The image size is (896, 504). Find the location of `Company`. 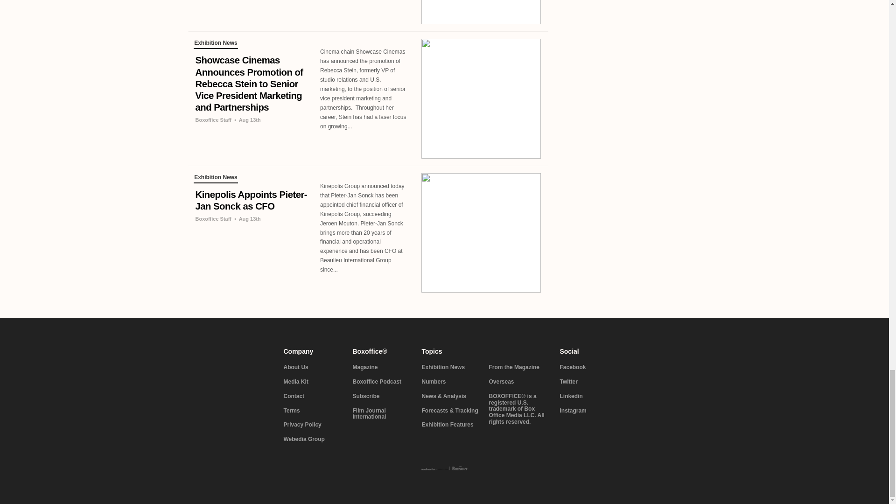

Company is located at coordinates (313, 351).